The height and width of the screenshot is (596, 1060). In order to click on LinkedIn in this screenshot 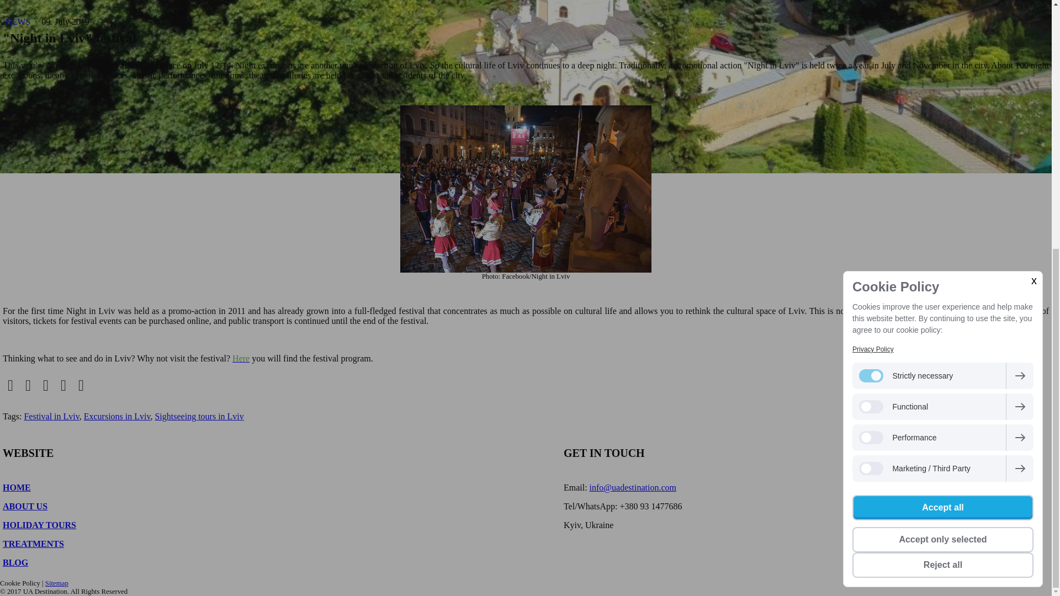, I will do `click(46, 385)`.